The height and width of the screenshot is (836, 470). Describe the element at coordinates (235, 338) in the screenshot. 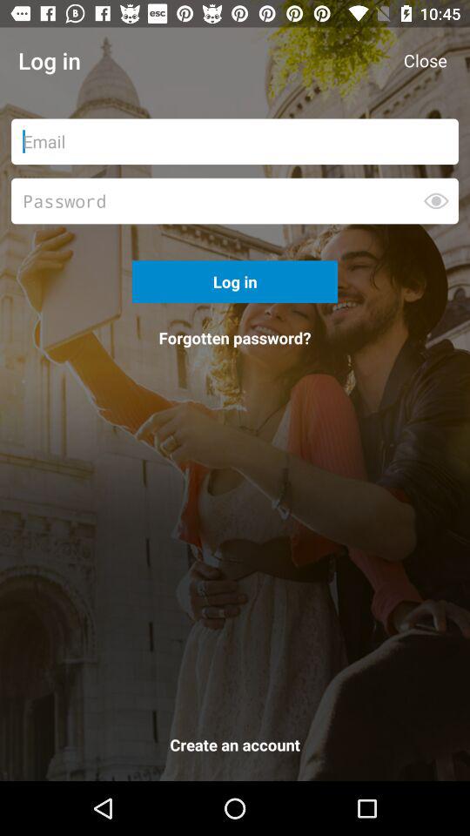

I see `launch the icon above create an account` at that location.